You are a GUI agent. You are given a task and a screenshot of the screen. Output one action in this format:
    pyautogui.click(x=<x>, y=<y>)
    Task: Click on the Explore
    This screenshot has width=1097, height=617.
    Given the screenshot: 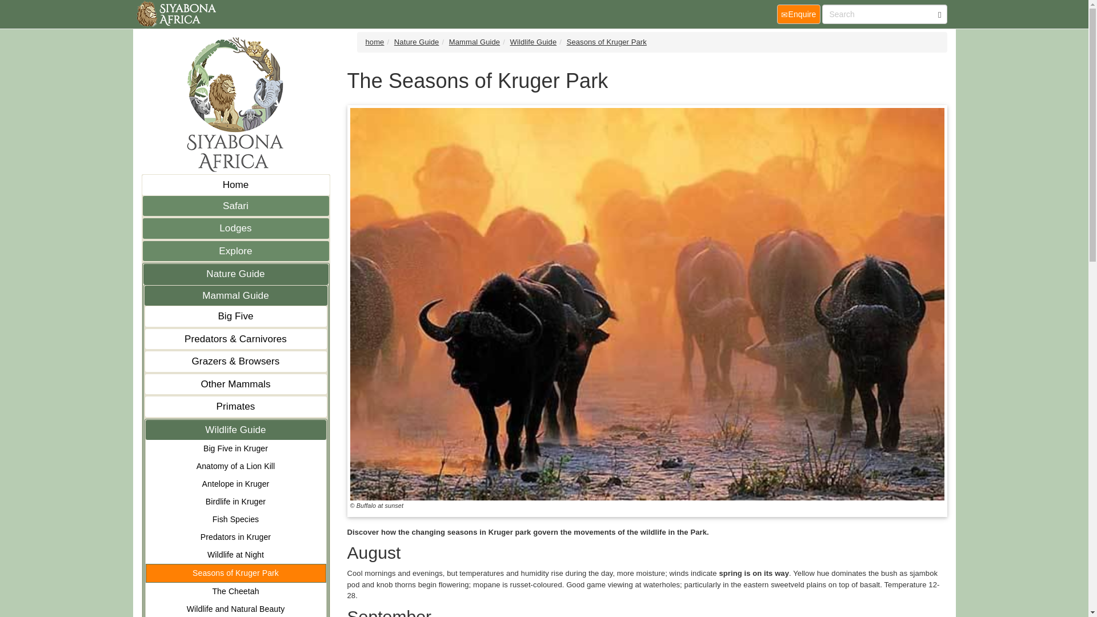 What is the action you would take?
    pyautogui.click(x=235, y=251)
    